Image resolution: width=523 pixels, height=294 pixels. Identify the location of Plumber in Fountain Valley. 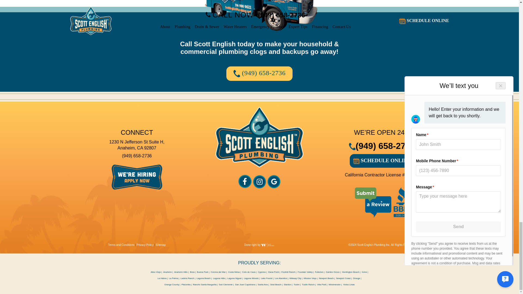
(305, 272).